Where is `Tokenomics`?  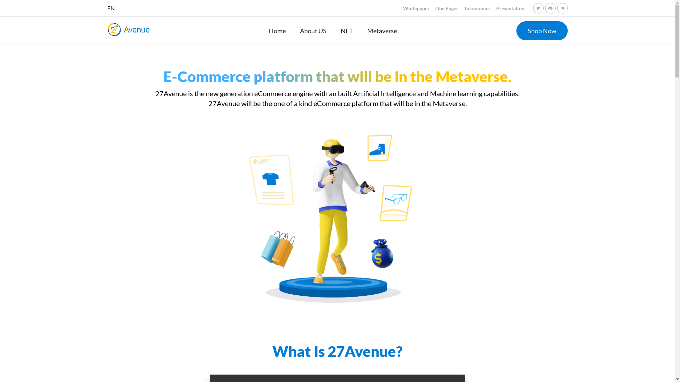
Tokenomics is located at coordinates (477, 8).